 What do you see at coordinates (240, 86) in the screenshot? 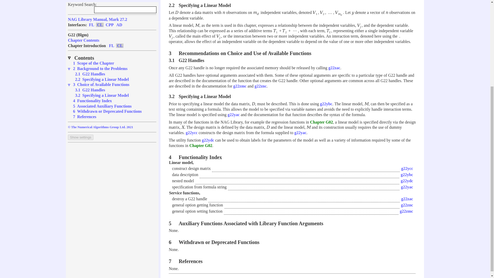
I see `g22zmc` at bounding box center [240, 86].